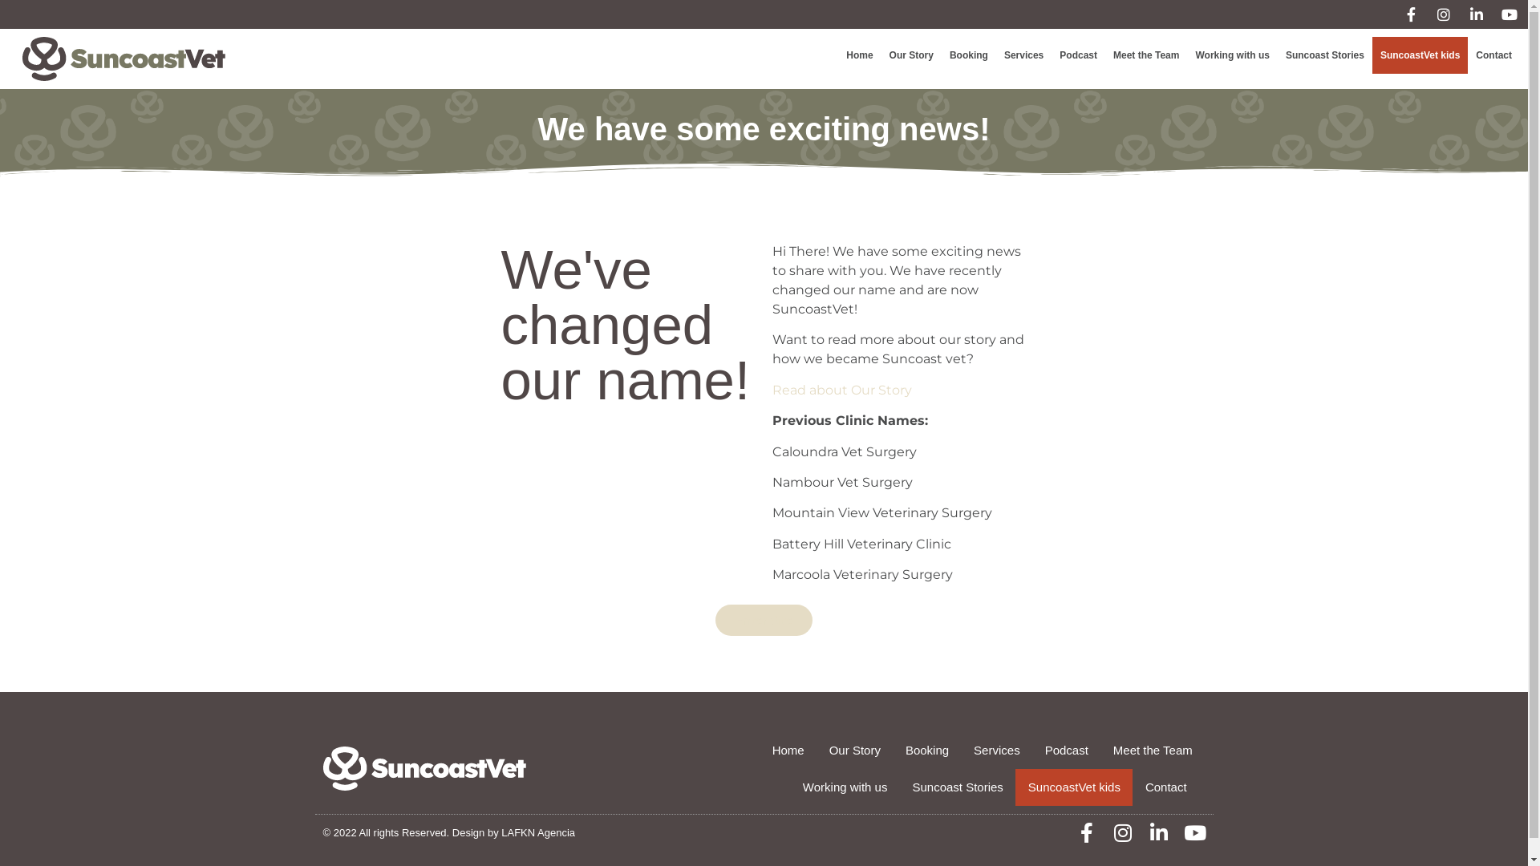 The height and width of the screenshot is (866, 1540). I want to click on Working with us, so click(1232, 55).